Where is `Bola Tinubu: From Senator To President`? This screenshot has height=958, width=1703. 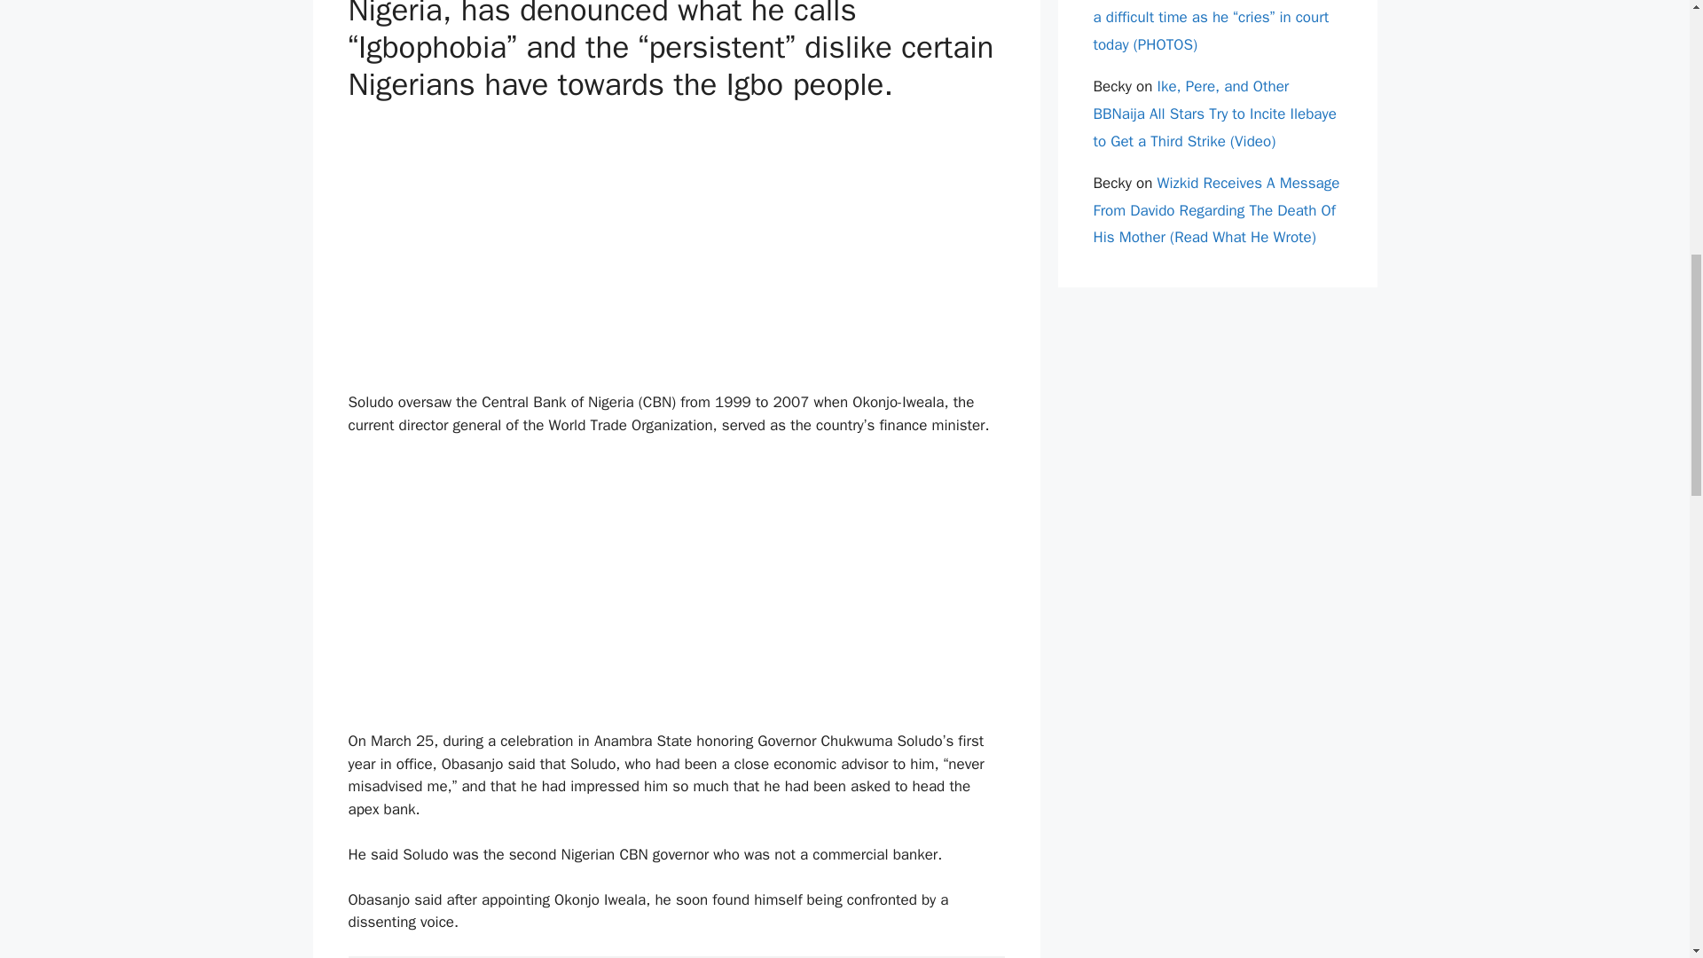 Bola Tinubu: From Senator To President is located at coordinates (593, 520).